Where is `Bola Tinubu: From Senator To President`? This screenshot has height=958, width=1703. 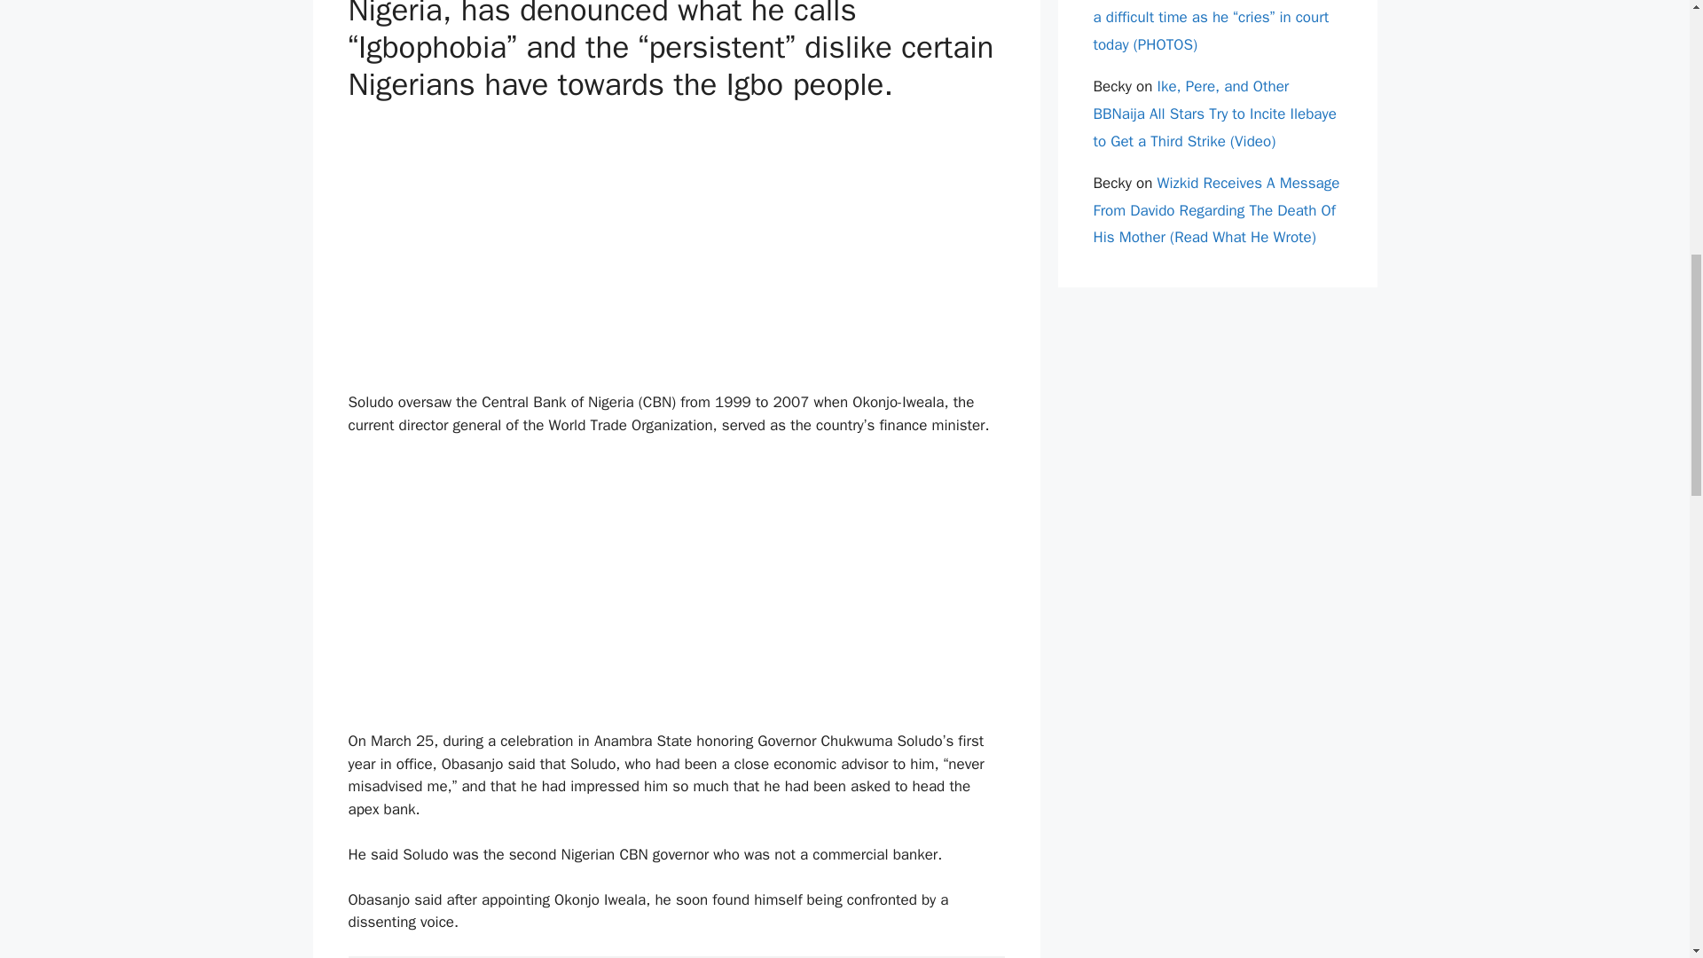 Bola Tinubu: From Senator To President is located at coordinates (593, 520).